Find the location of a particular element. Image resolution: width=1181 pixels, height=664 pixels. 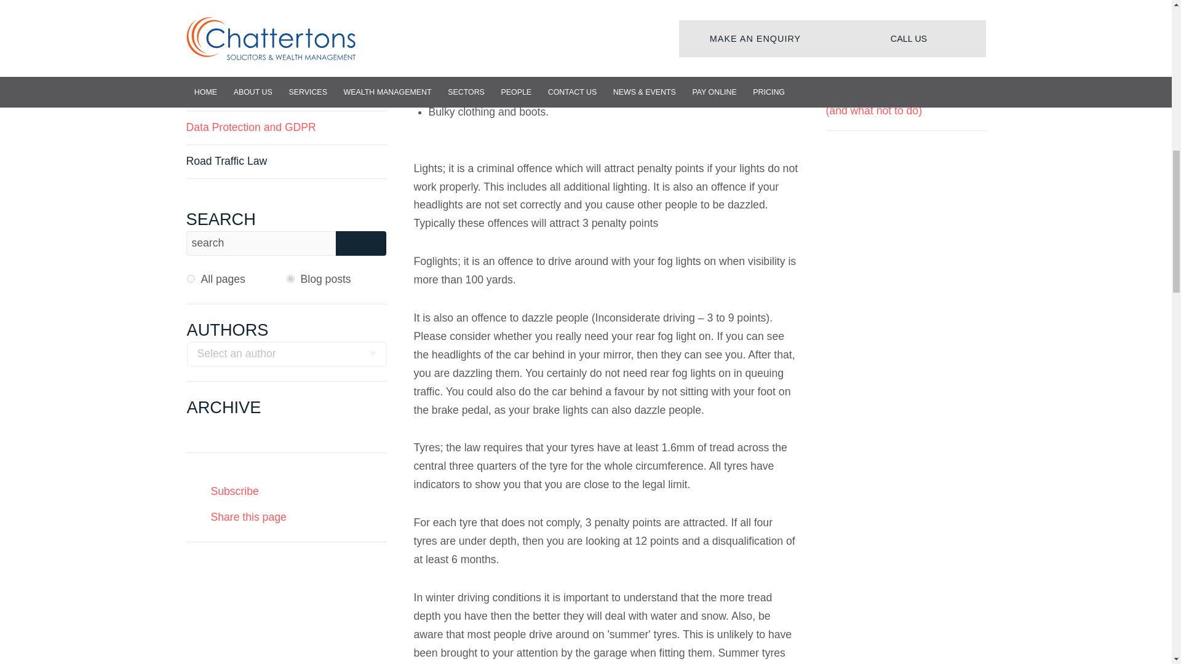

search is located at coordinates (260, 243).